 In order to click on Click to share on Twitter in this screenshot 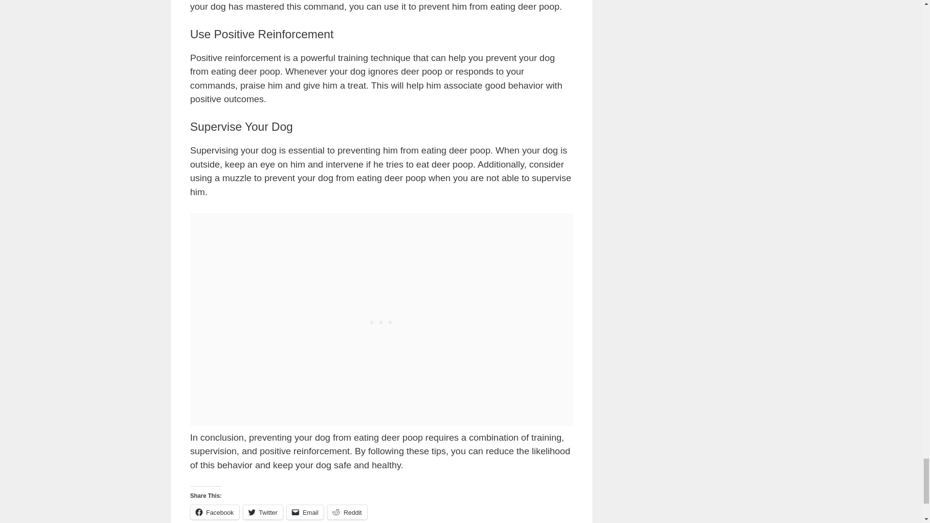, I will do `click(263, 512)`.